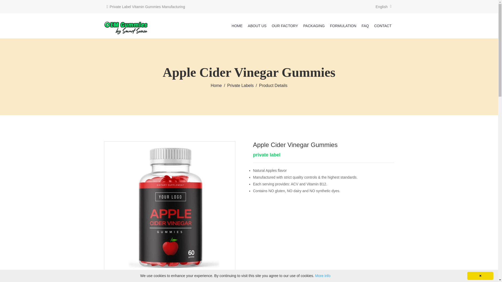 This screenshot has width=502, height=282. I want to click on OUR FACTORY, so click(285, 26).